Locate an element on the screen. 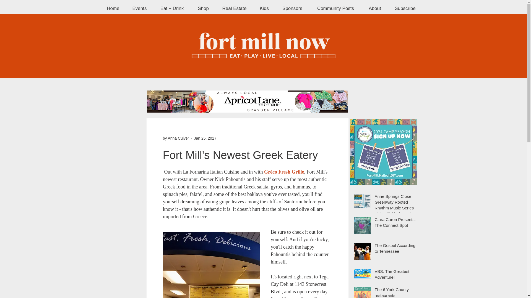 The image size is (531, 298). Events is located at coordinates (140, 8).